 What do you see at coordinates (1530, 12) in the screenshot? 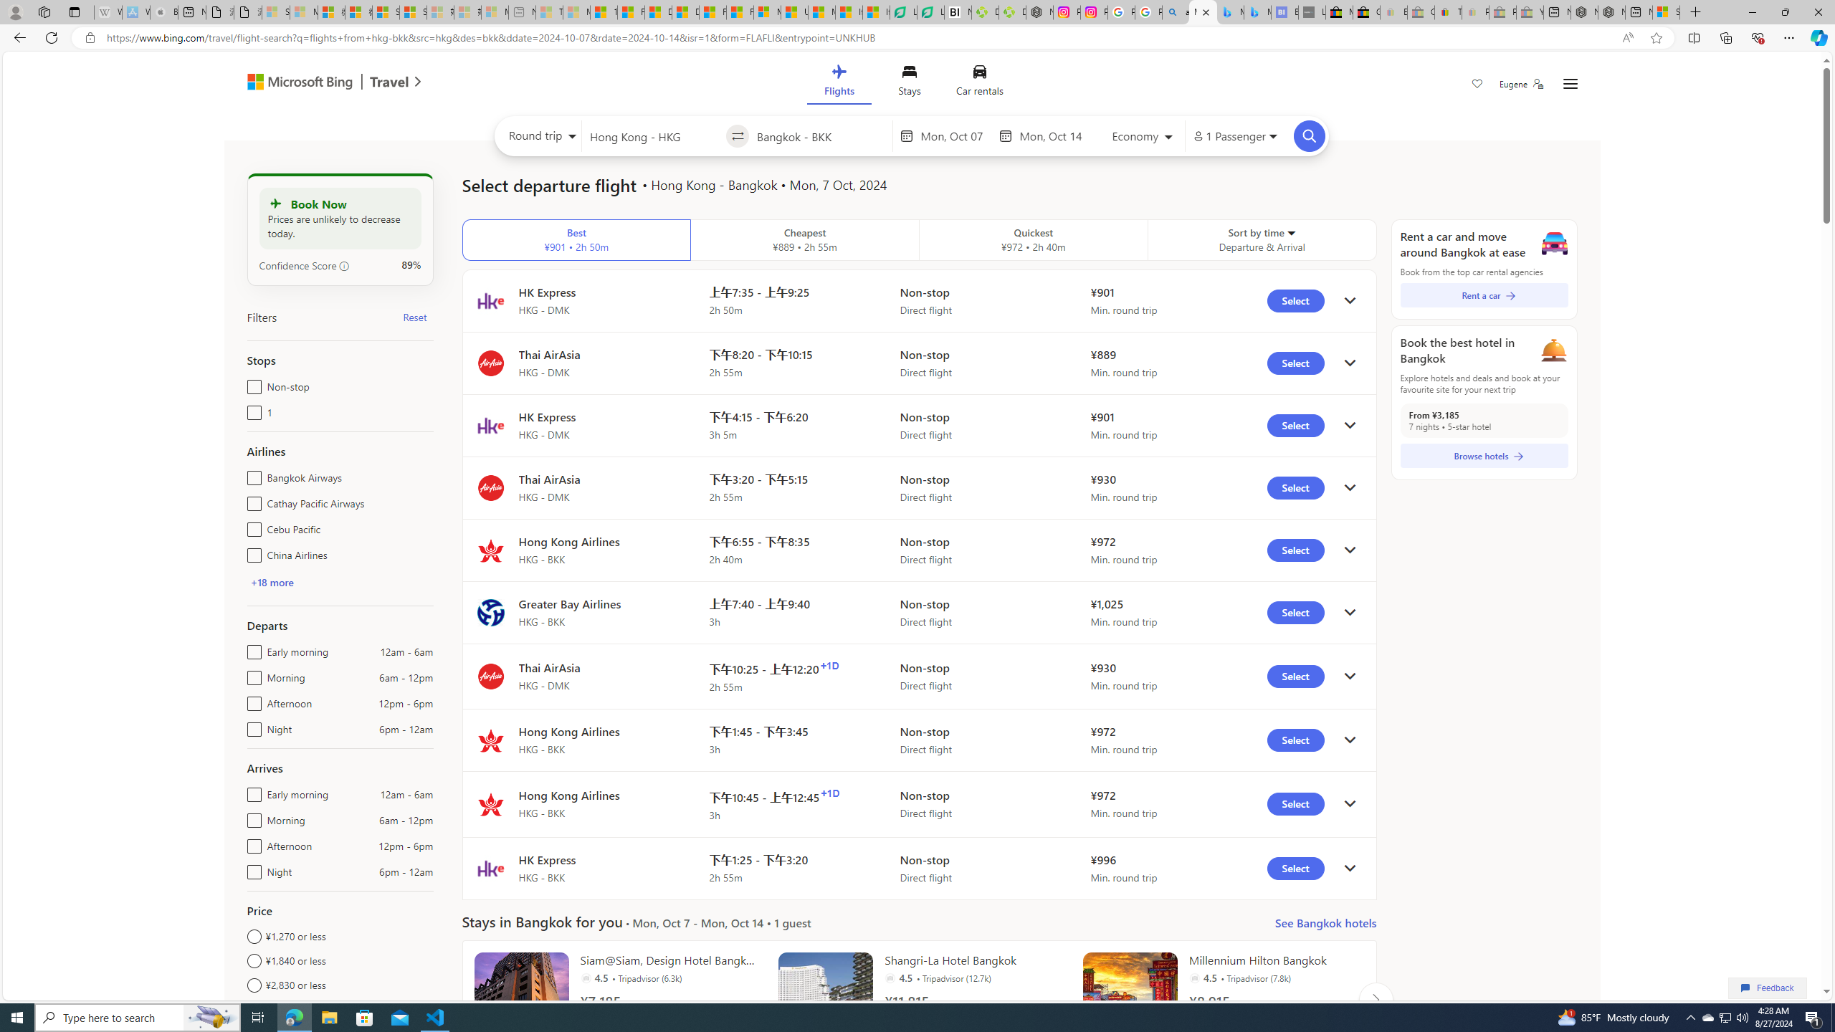
I see `Yard, Garden & Outdoor Living - Sleeping` at bounding box center [1530, 12].